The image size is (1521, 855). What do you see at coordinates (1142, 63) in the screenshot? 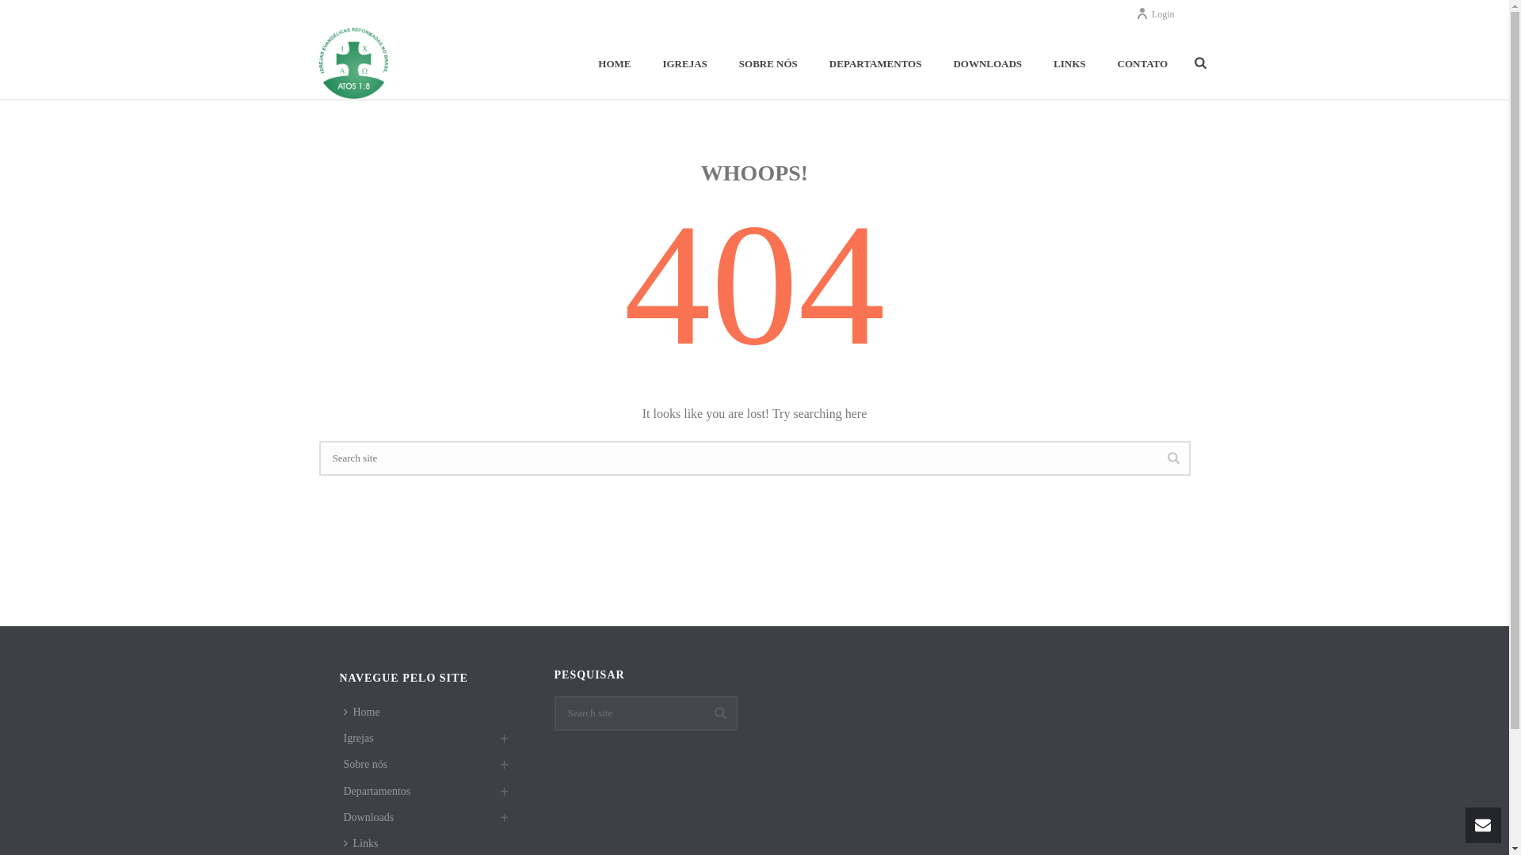
I see `CONTATO` at bounding box center [1142, 63].